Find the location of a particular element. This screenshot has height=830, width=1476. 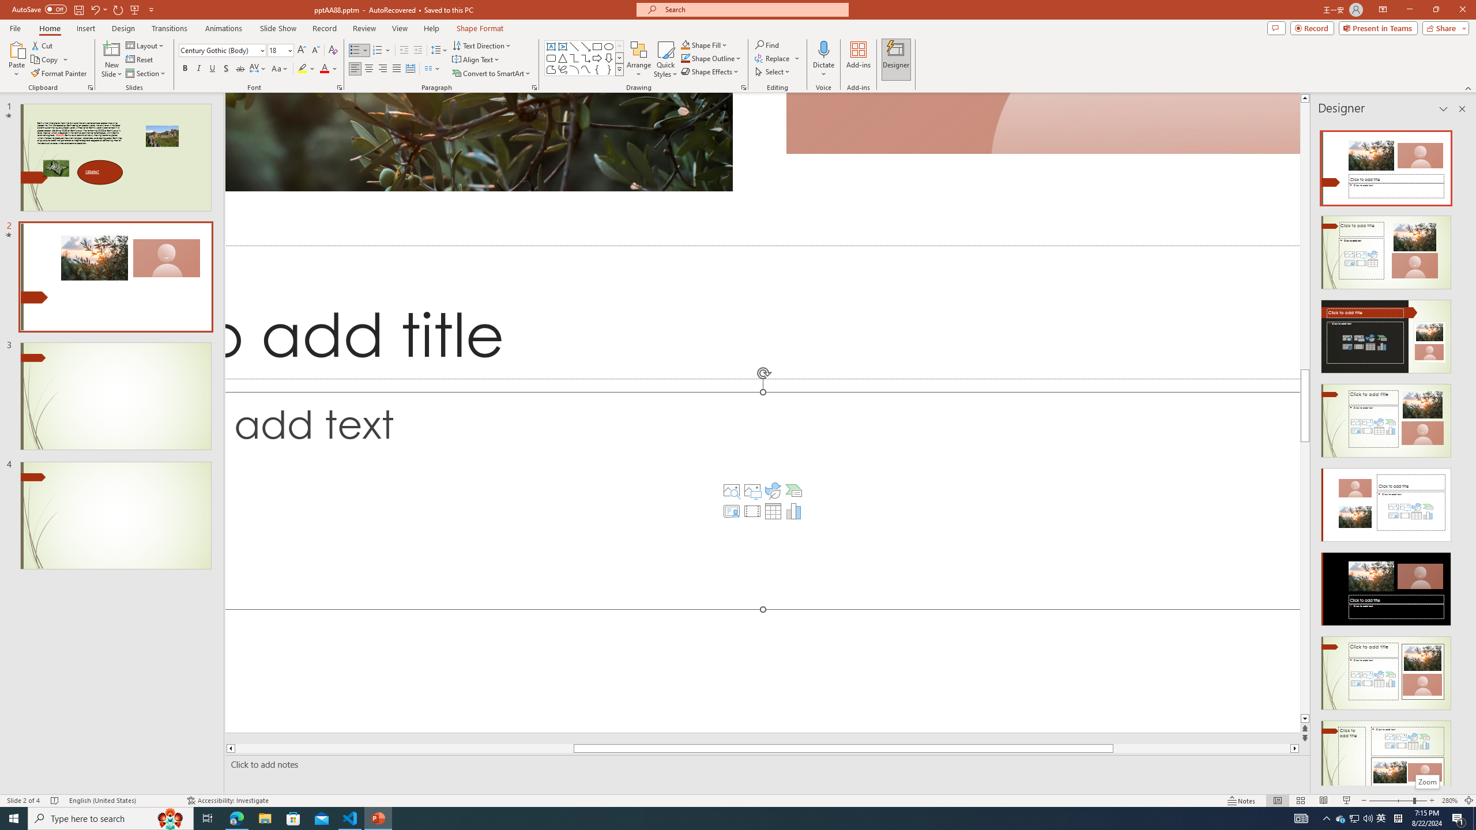

Comments is located at coordinates (1277, 28).